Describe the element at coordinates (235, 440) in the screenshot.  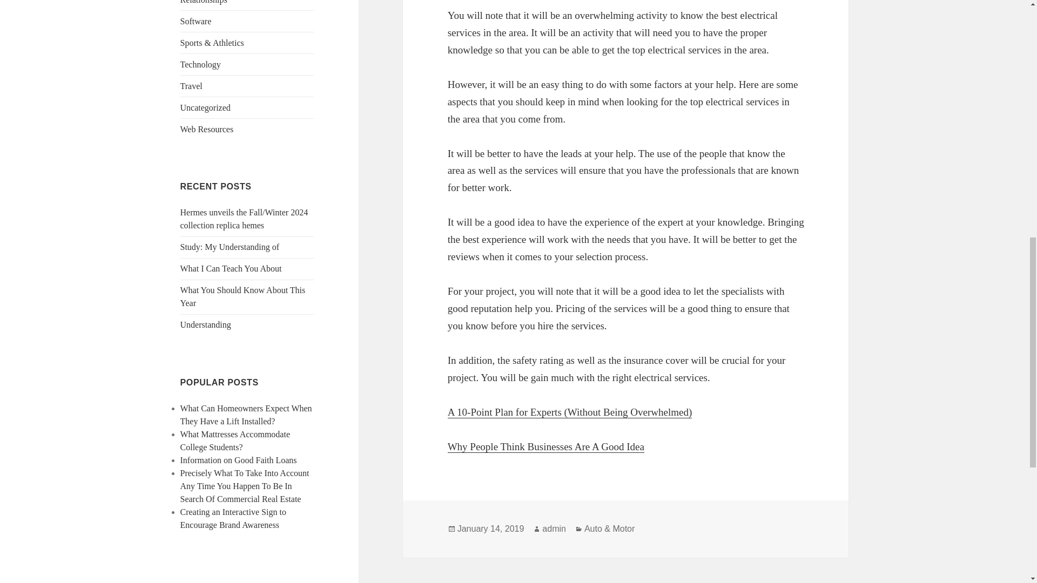
I see `What Mattresses Accommodate College Students?` at that location.